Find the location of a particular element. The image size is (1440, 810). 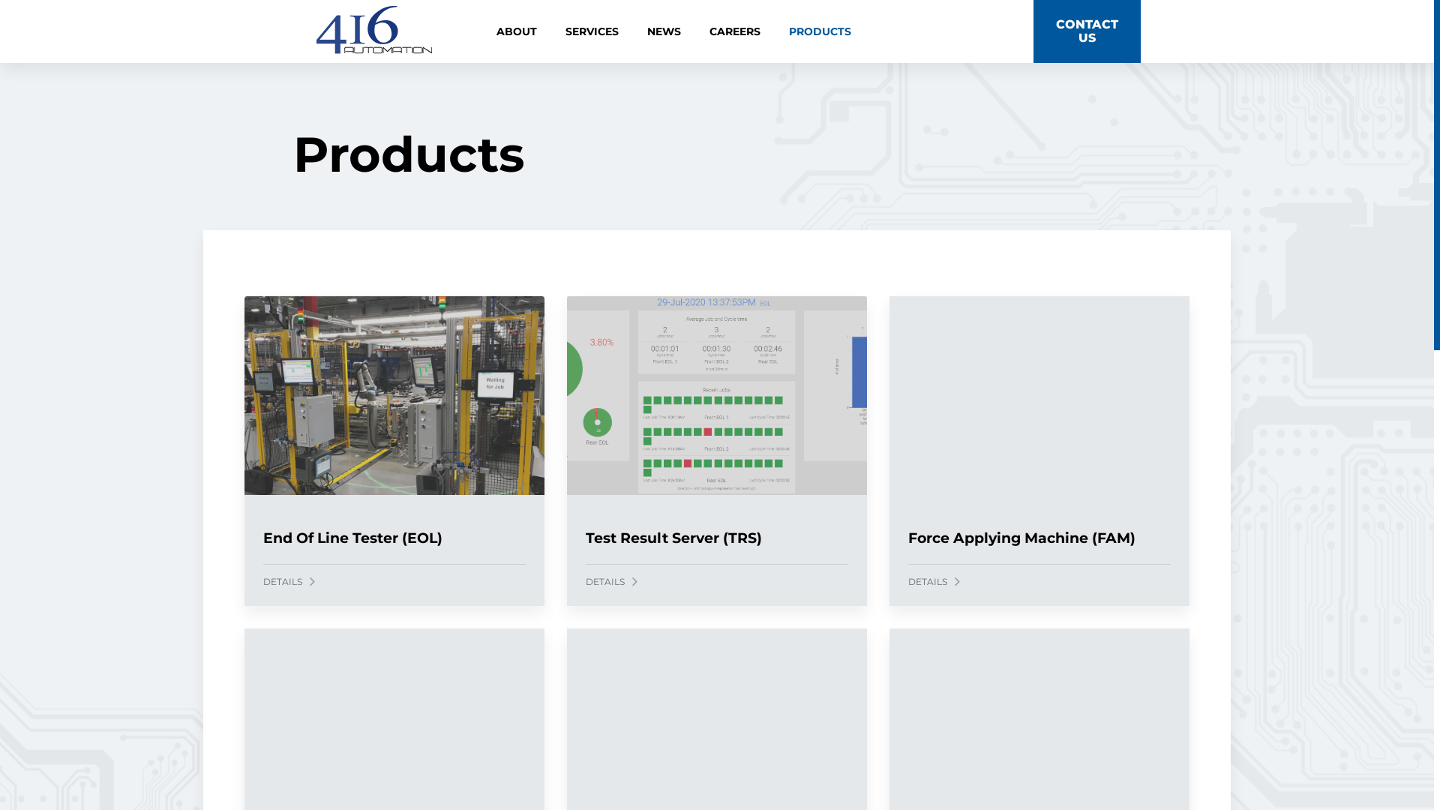

DETAILS is located at coordinates (934, 580).